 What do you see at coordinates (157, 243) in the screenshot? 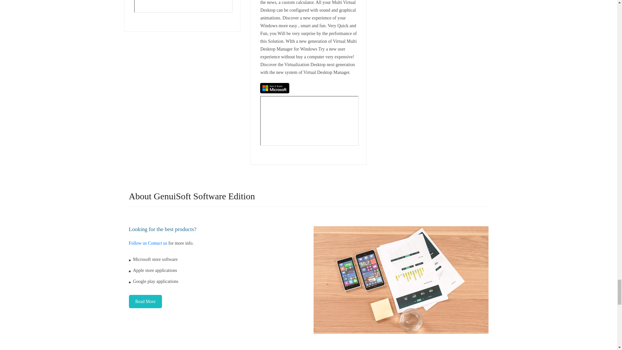
I see `Contact us` at bounding box center [157, 243].